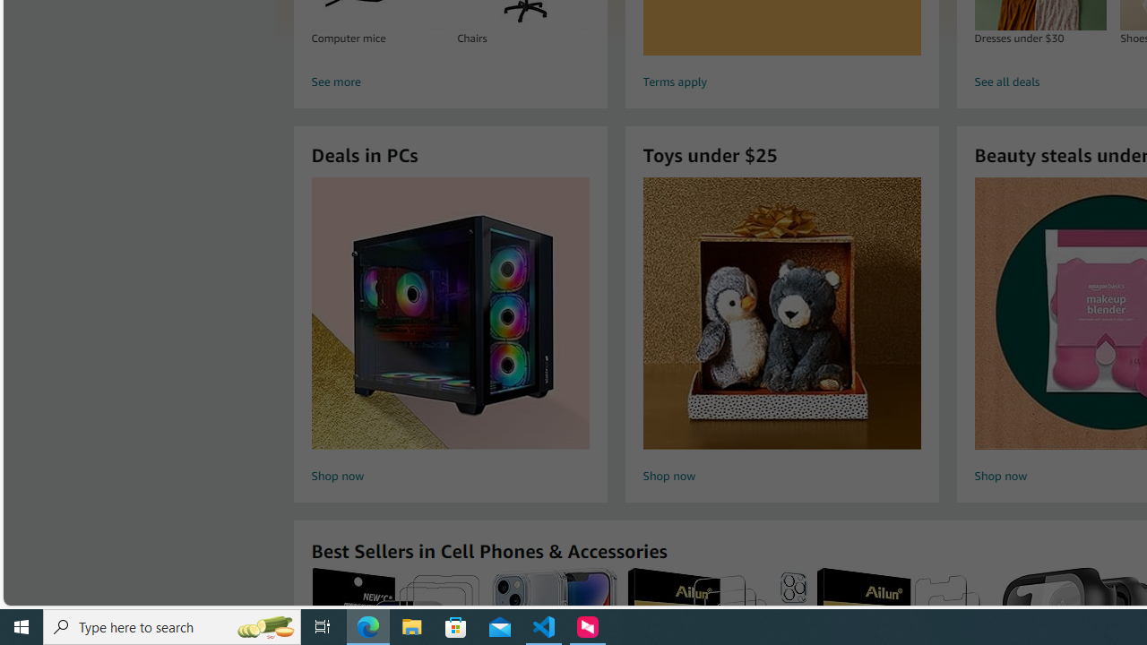 The width and height of the screenshot is (1147, 645). Describe the element at coordinates (450, 314) in the screenshot. I see `Deals in PCs` at that location.